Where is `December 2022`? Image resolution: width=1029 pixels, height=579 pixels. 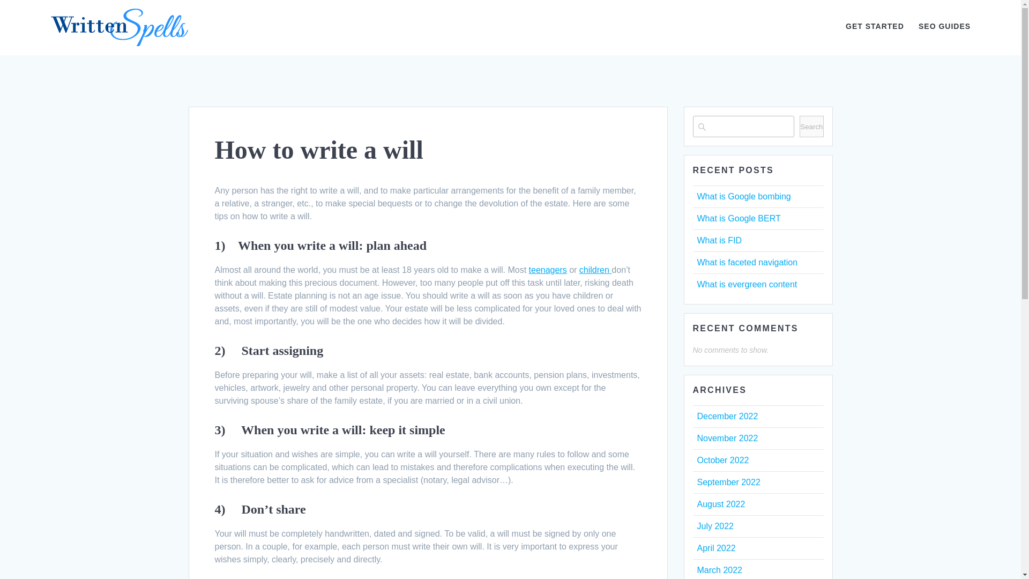 December 2022 is located at coordinates (727, 416).